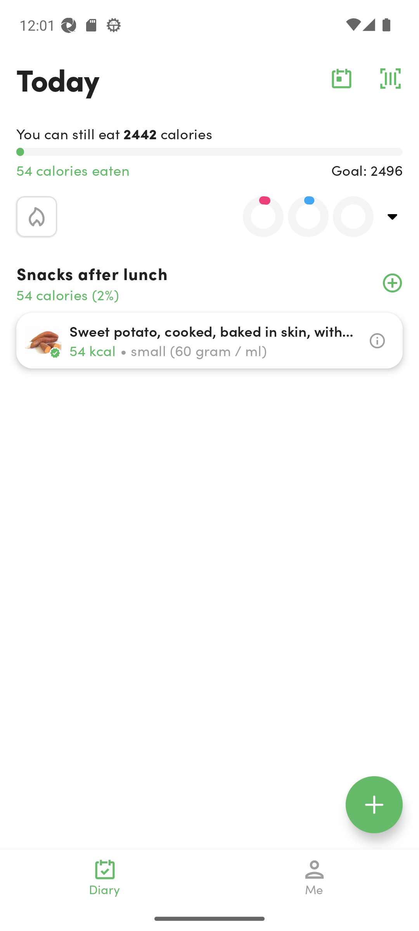 This screenshot has width=419, height=931. What do you see at coordinates (341, 78) in the screenshot?
I see `calendar_action` at bounding box center [341, 78].